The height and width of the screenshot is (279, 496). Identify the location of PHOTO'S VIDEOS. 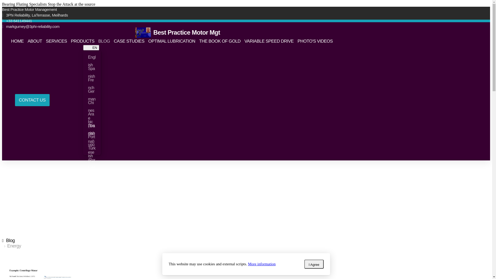
(315, 41).